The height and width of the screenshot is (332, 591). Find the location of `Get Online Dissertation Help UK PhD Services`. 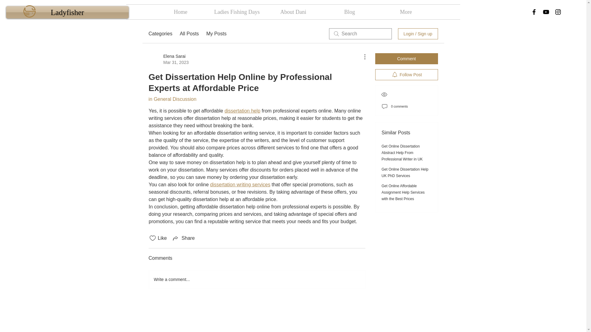

Get Online Dissertation Help UK PhD Services is located at coordinates (405, 172).